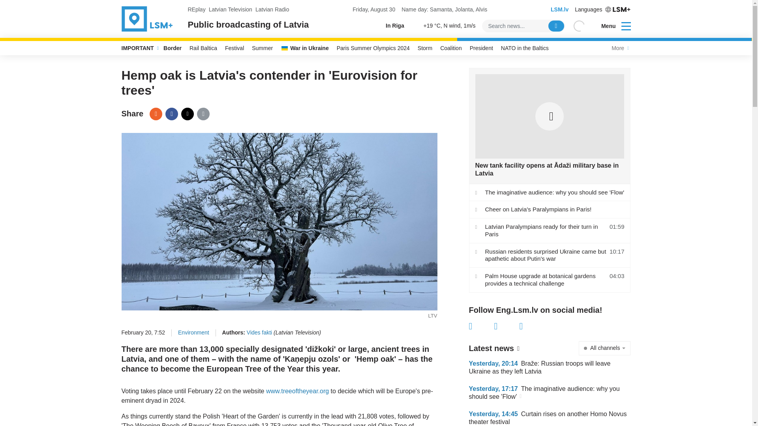 The image size is (758, 426). What do you see at coordinates (172, 48) in the screenshot?
I see `Border` at bounding box center [172, 48].